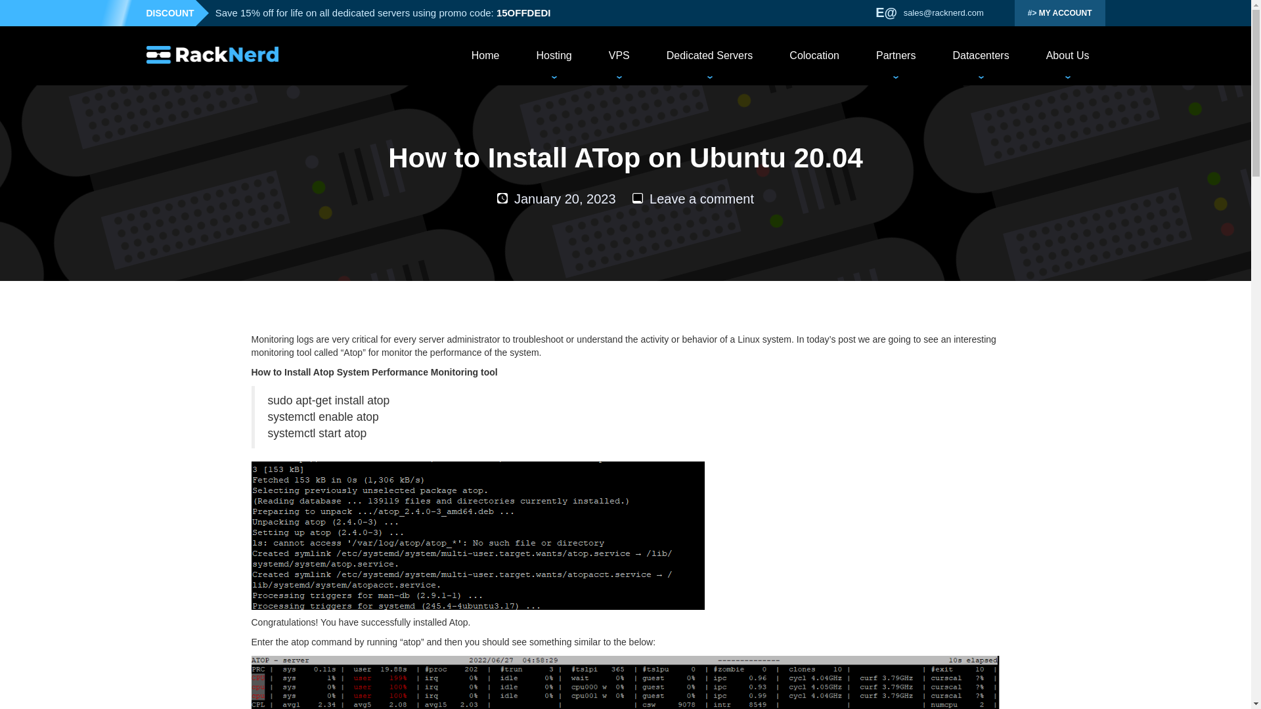 Image resolution: width=1261 pixels, height=709 pixels. What do you see at coordinates (485, 55) in the screenshot?
I see `Home` at bounding box center [485, 55].